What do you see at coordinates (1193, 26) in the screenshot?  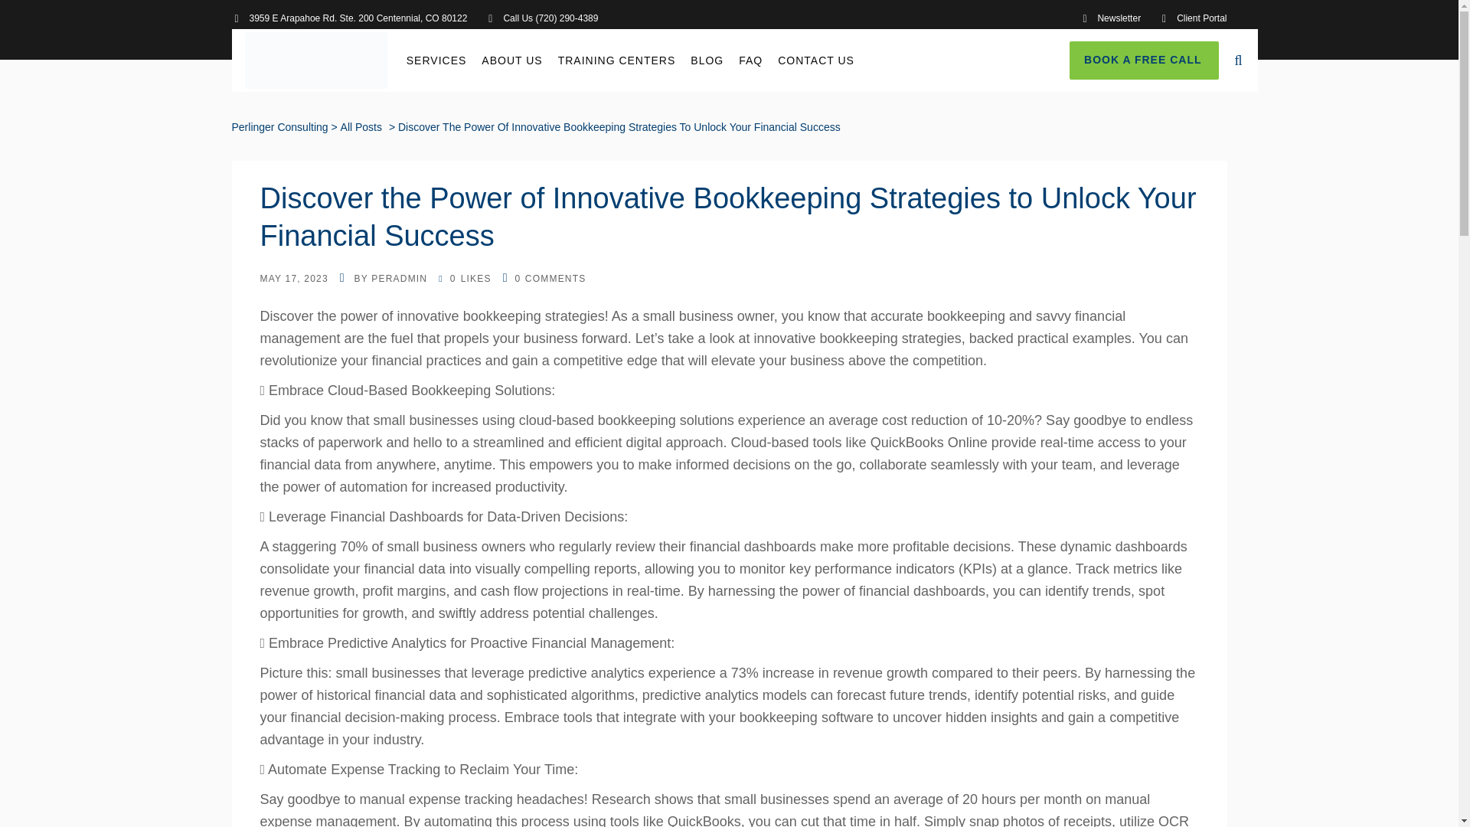 I see `Client Portal` at bounding box center [1193, 26].